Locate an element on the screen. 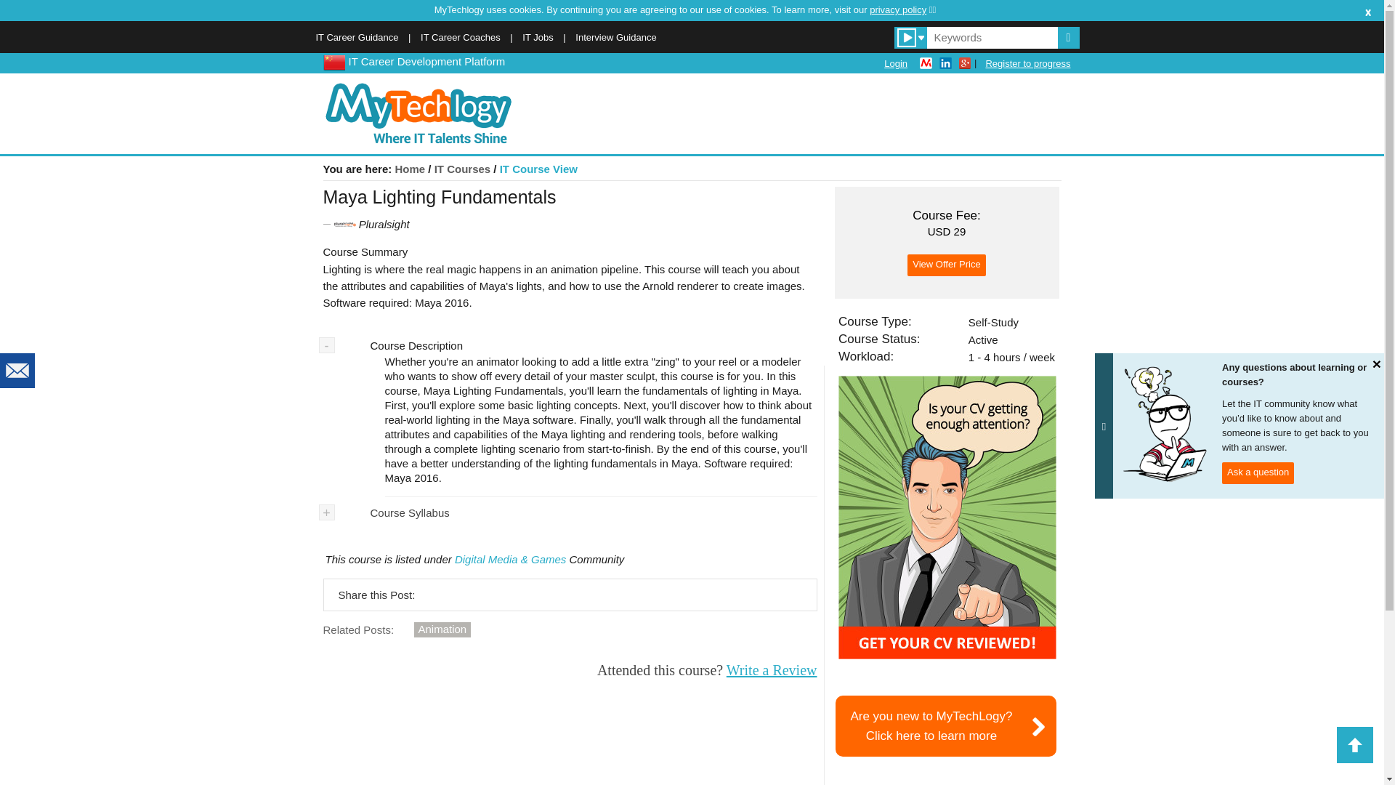 The image size is (1395, 785). Register to progress is located at coordinates (1027, 63).